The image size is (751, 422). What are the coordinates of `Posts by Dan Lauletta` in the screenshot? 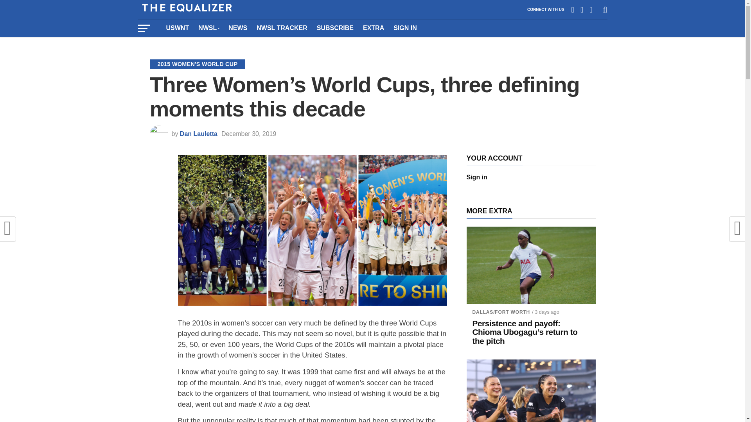 It's located at (199, 134).